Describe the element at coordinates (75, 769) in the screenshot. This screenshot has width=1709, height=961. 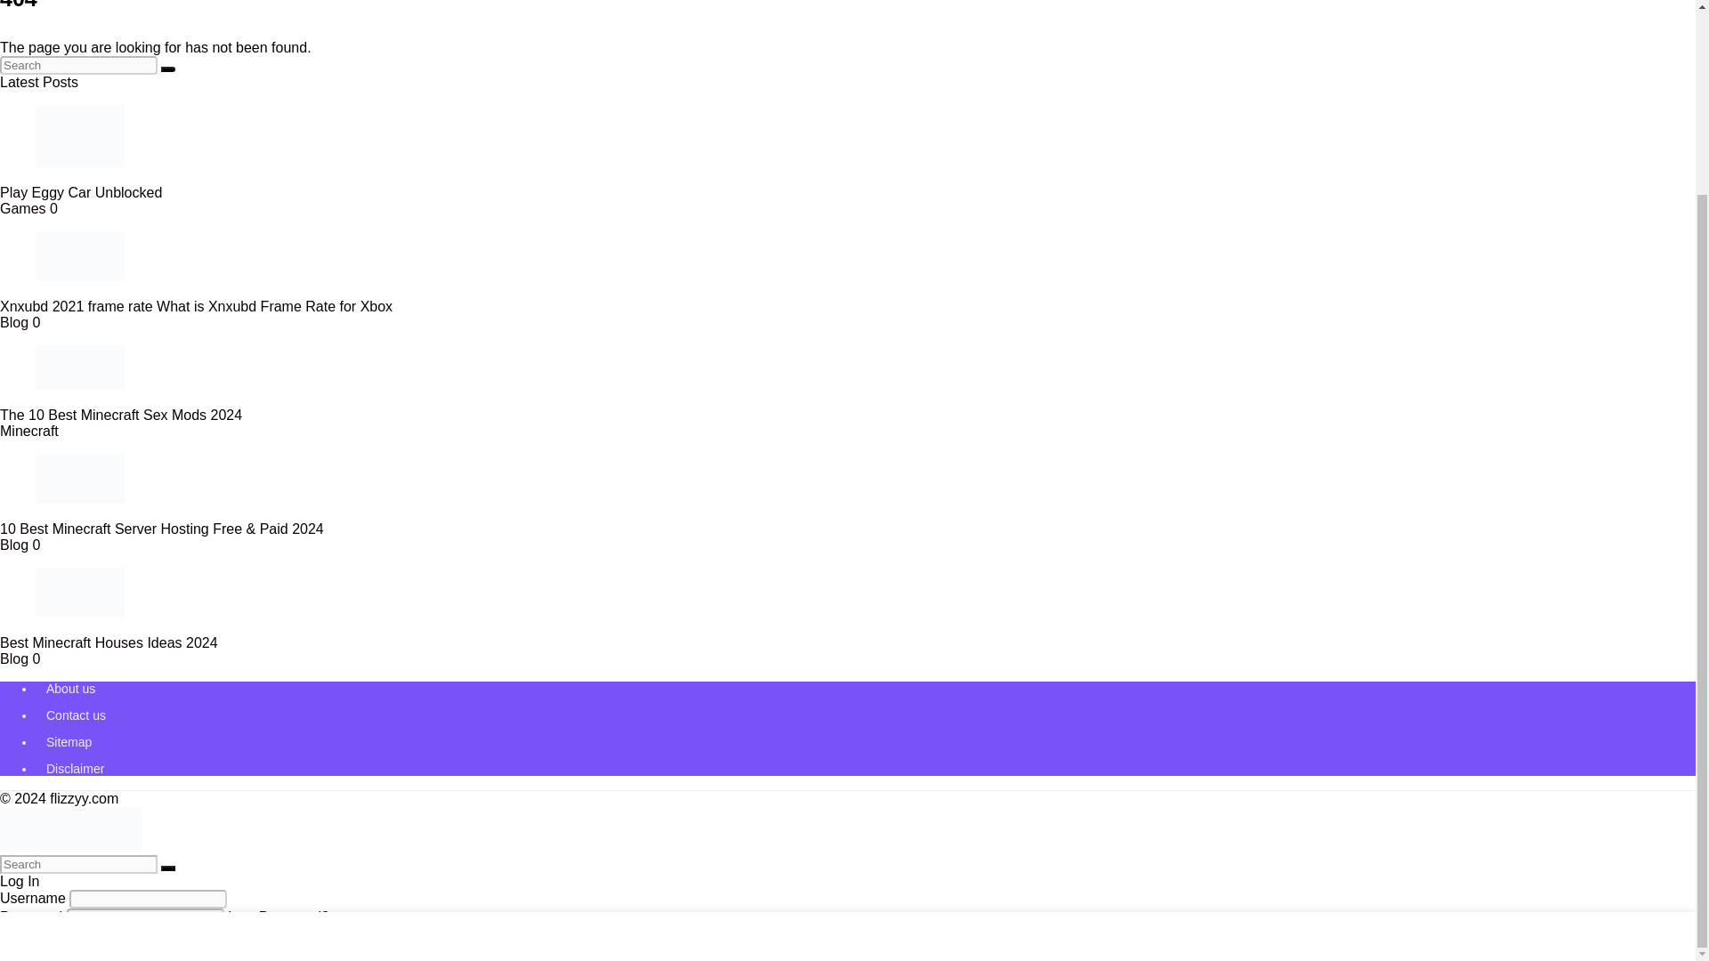
I see `Disclaimer` at that location.